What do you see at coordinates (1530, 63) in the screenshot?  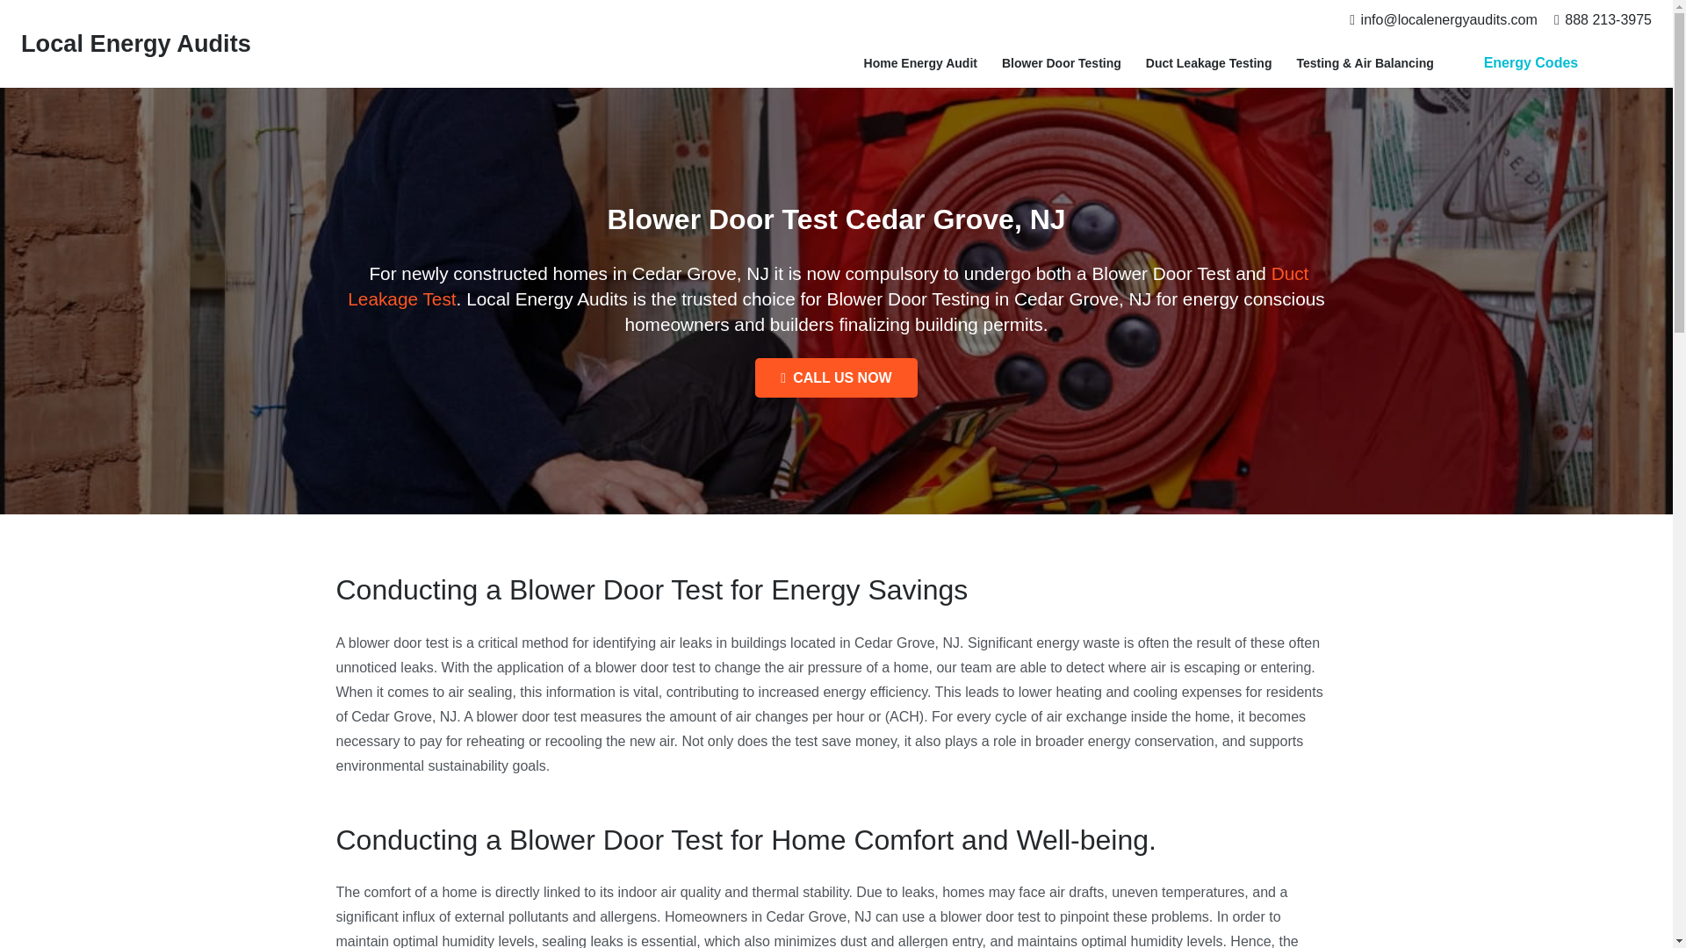 I see `Energy Codes` at bounding box center [1530, 63].